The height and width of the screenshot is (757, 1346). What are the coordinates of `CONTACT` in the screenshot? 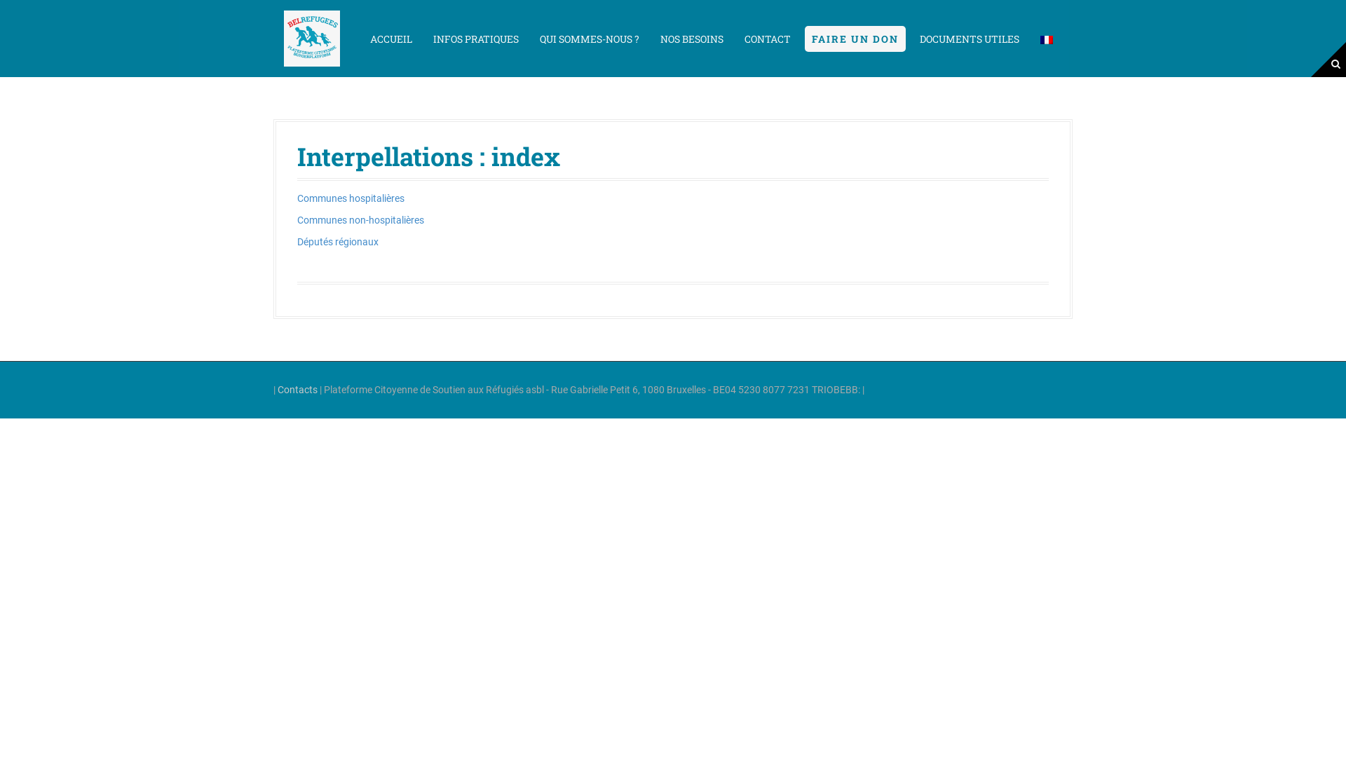 It's located at (768, 38).